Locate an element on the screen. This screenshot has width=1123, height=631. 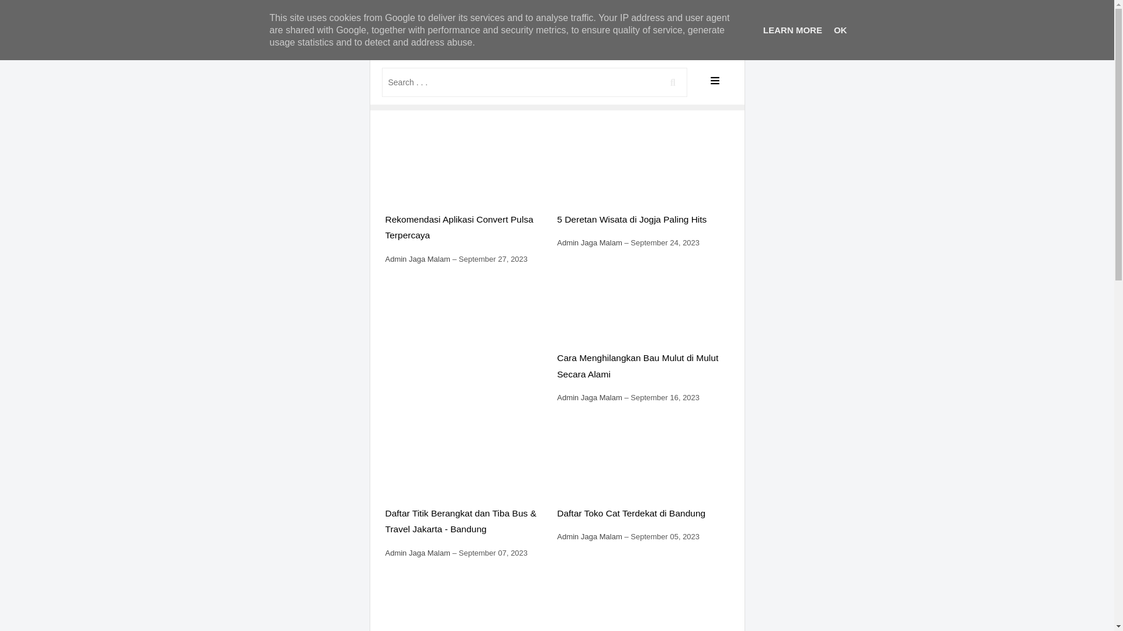
Pesona Budaya is located at coordinates (557, 36).